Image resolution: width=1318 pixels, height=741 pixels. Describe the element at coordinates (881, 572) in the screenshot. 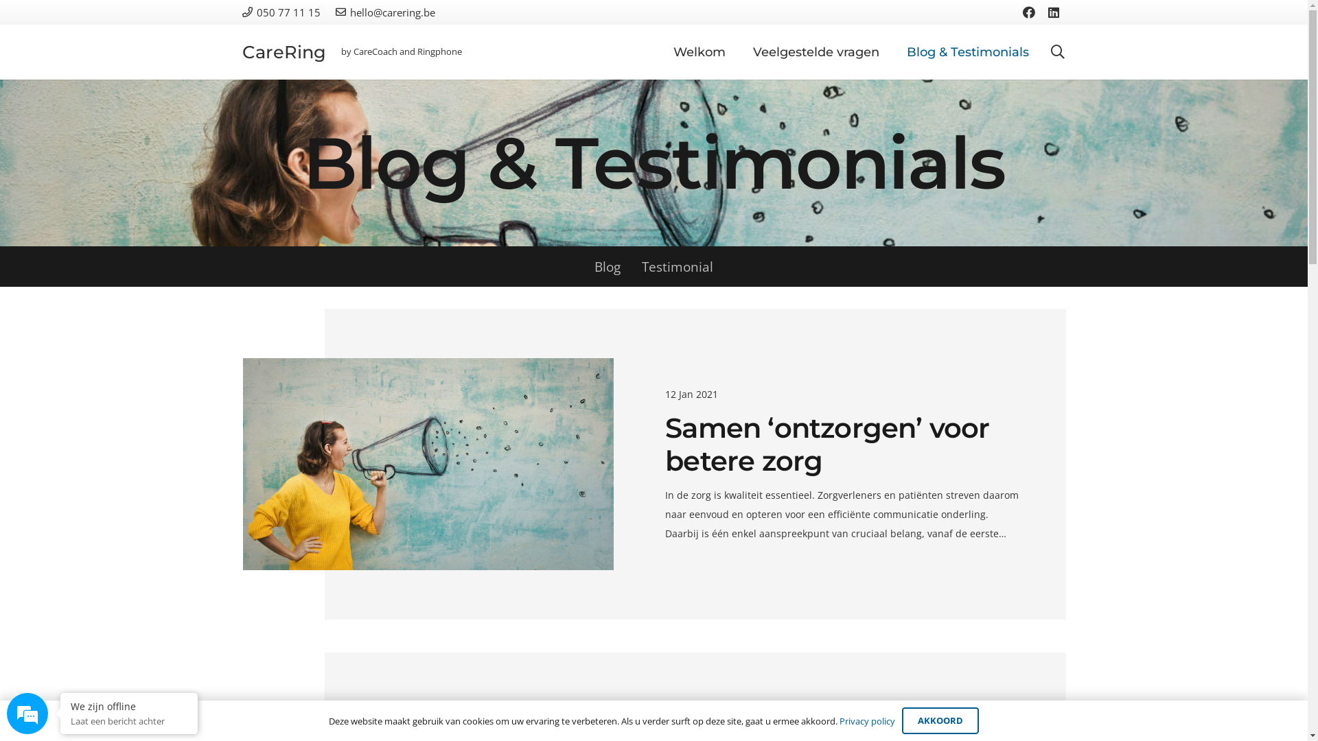

I see `LinkedIn` at that location.